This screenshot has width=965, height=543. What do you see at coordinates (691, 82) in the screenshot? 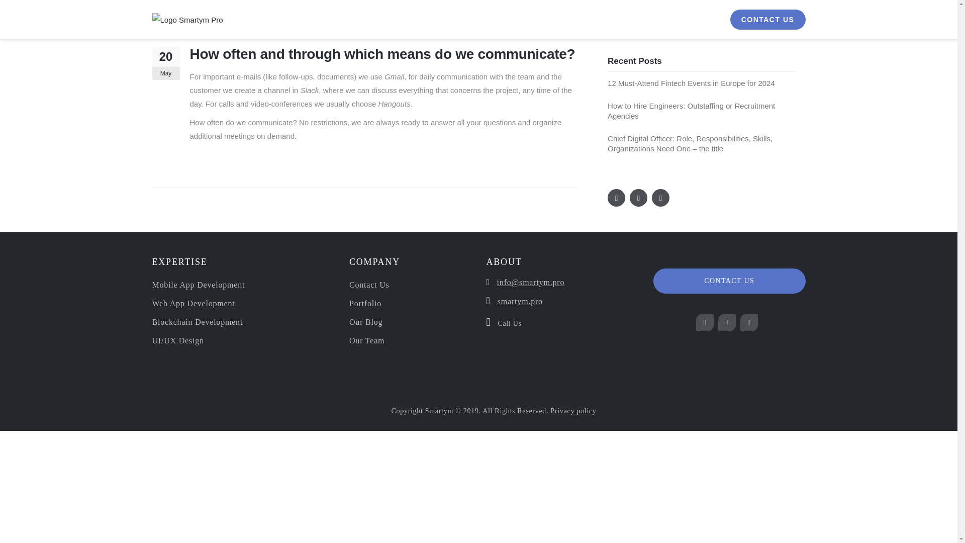
I see `12 Must-Attend Fintech Events in Europe for 2024` at bounding box center [691, 82].